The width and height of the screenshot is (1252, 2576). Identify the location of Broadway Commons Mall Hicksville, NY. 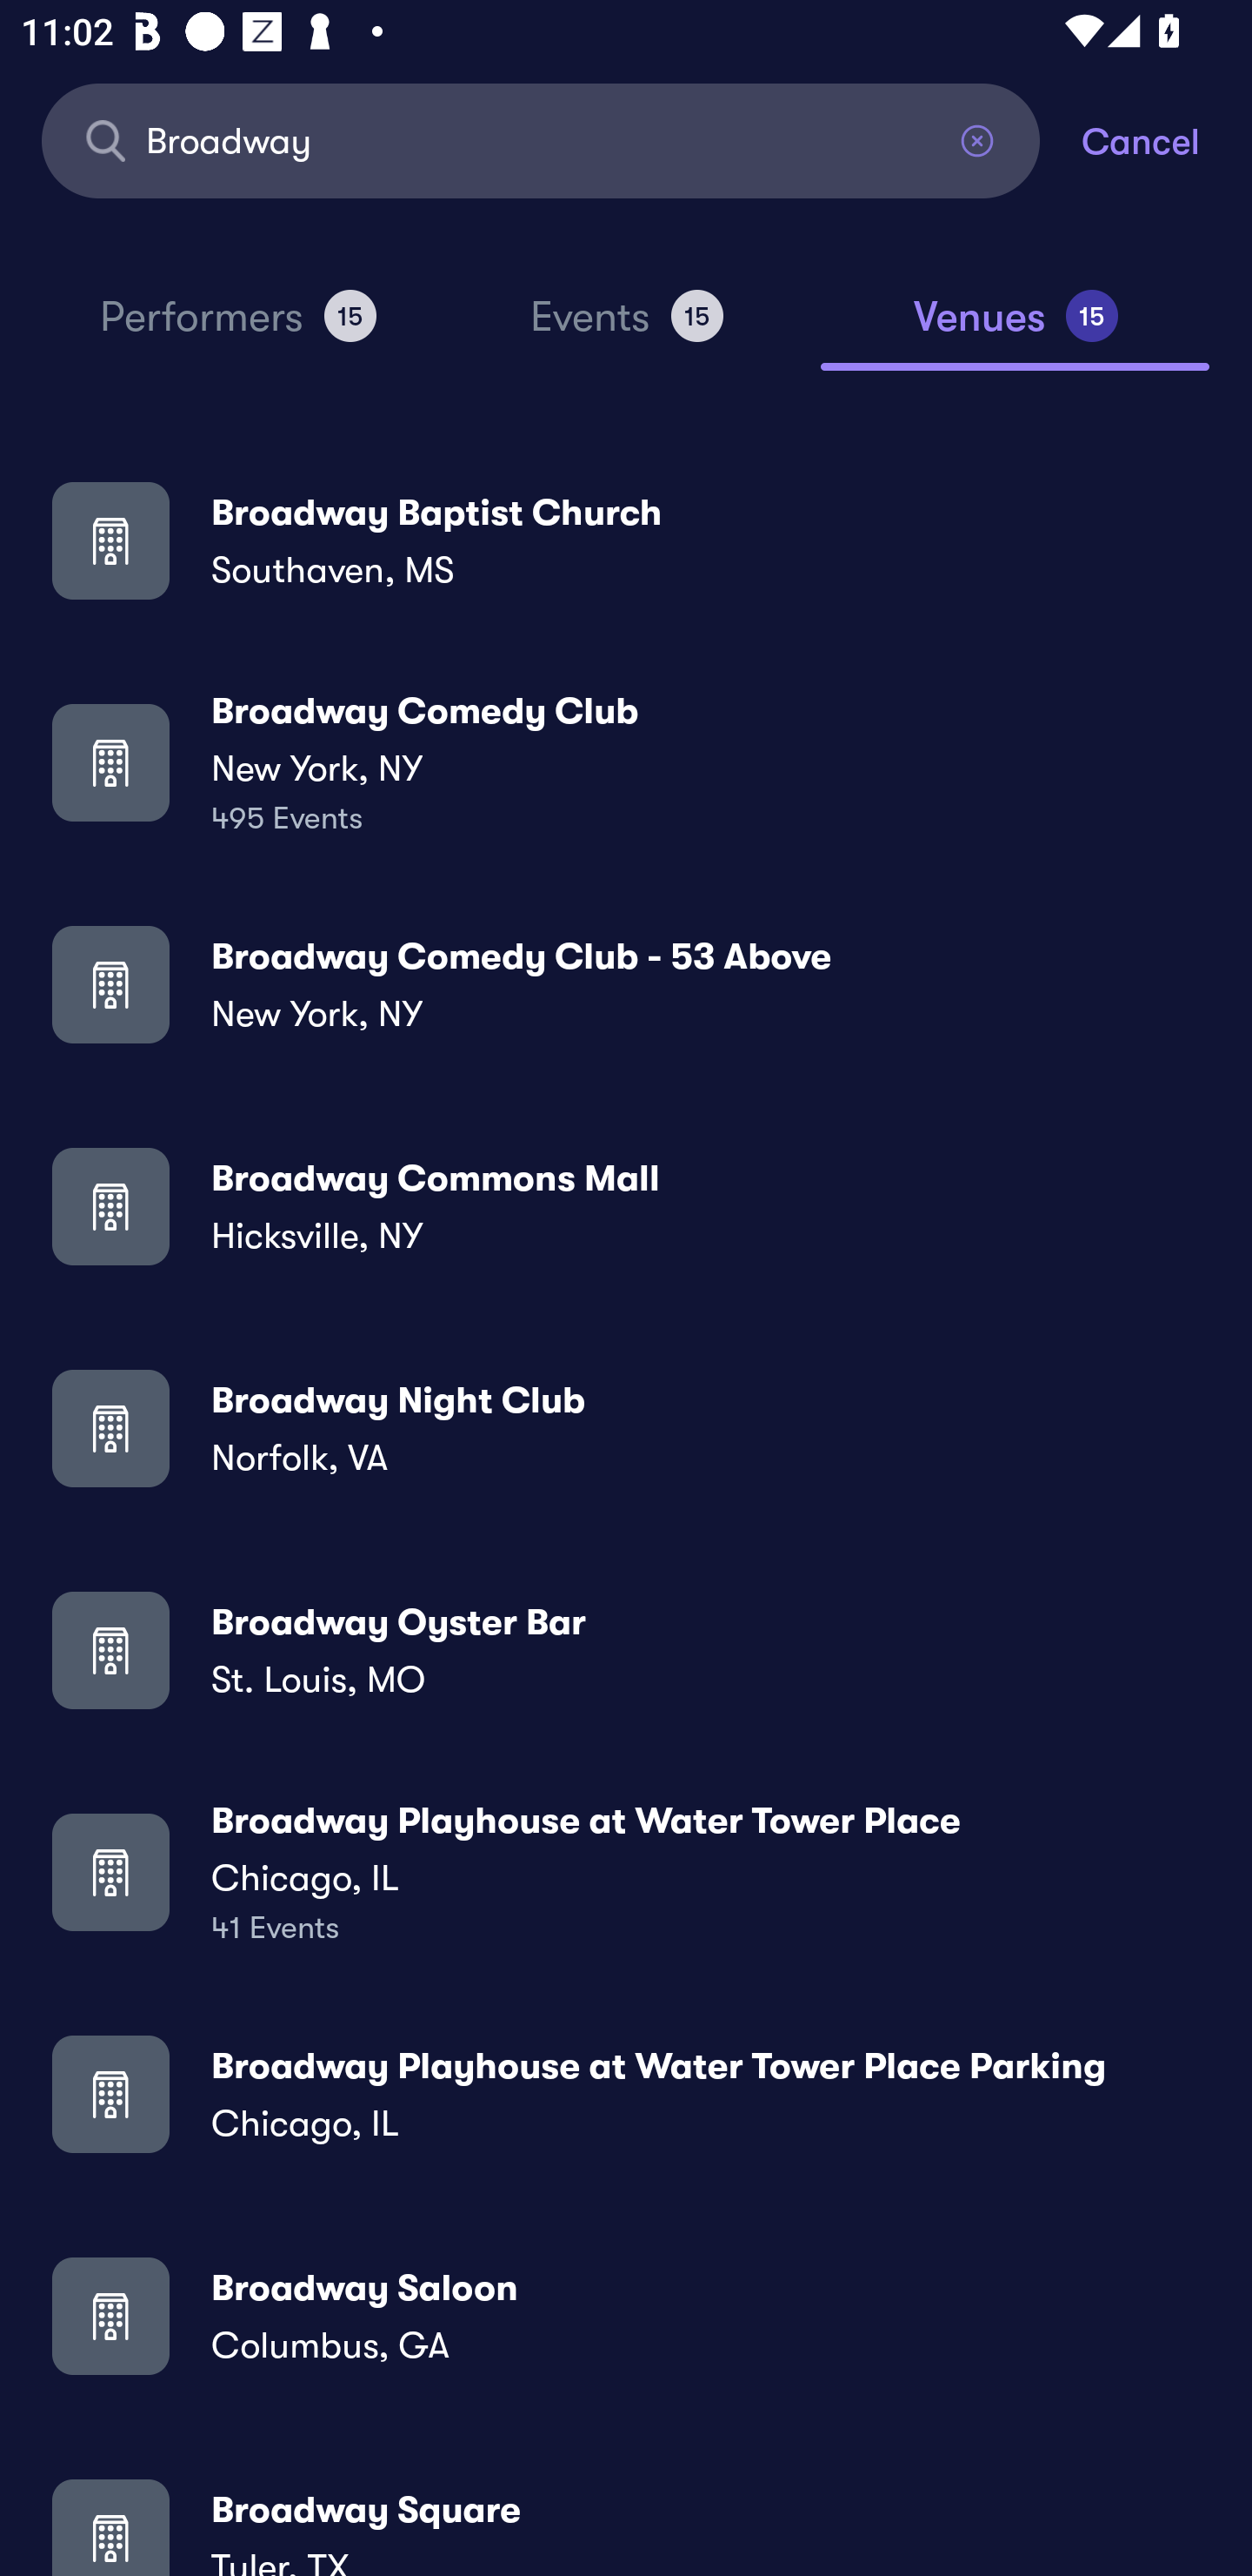
(626, 1206).